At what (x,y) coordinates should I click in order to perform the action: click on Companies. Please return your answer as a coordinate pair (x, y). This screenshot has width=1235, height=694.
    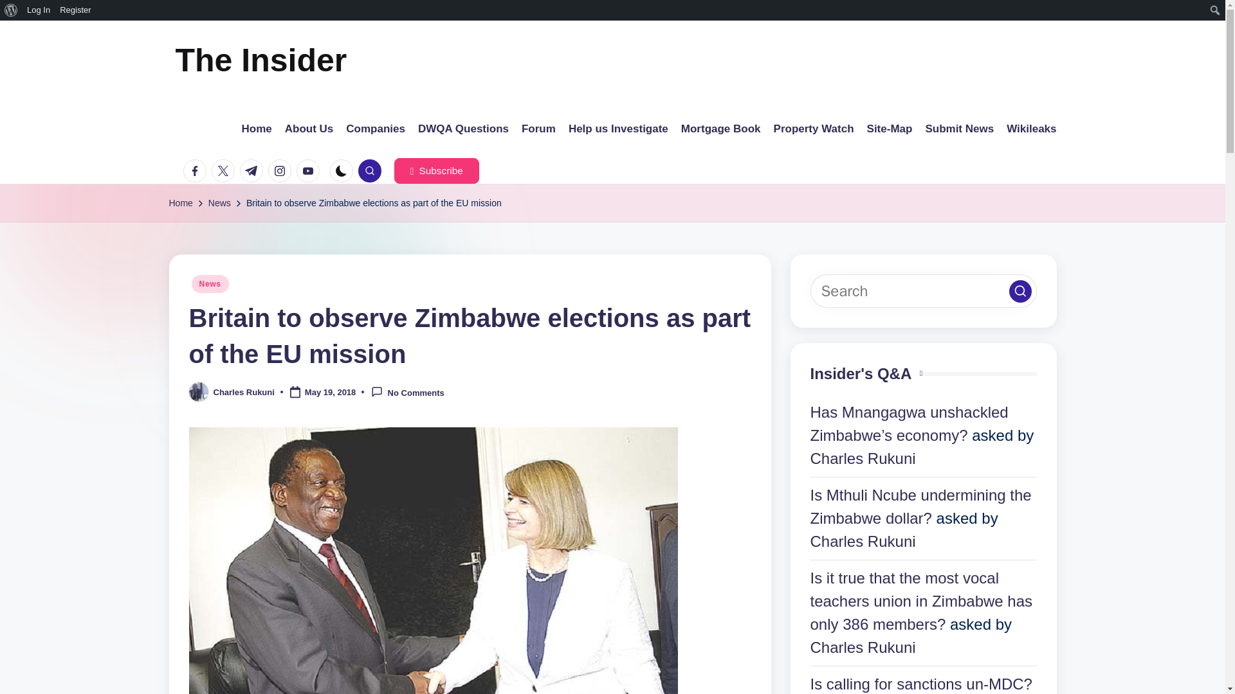
    Looking at the image, I should click on (375, 129).